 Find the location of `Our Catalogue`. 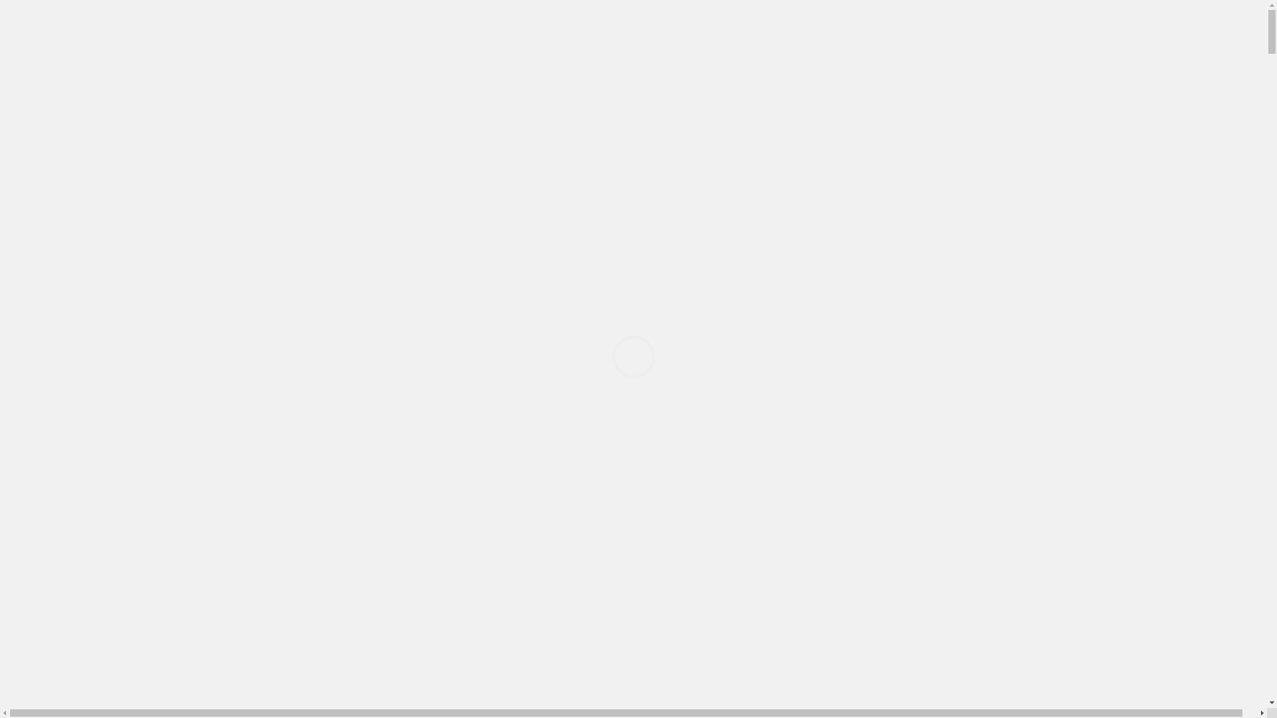

Our Catalogue is located at coordinates (90, 440).